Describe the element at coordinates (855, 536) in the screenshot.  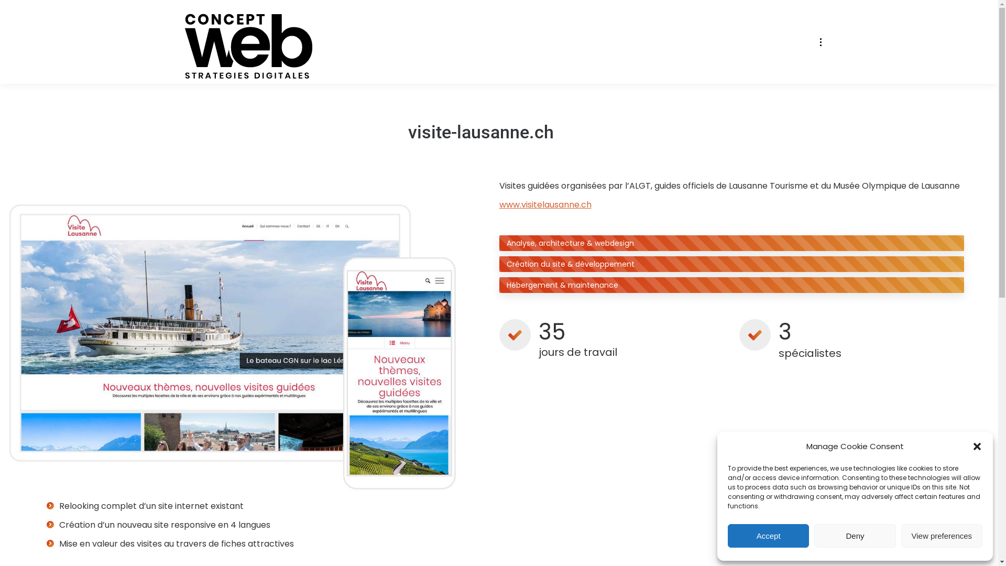
I see `Deny` at that location.